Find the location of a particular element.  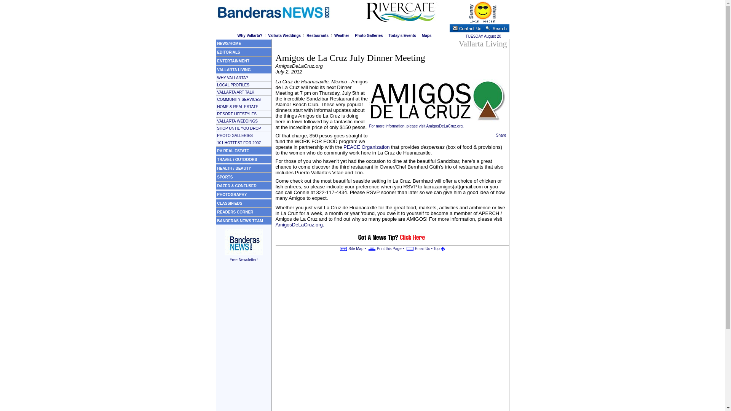

Share is located at coordinates (501, 135).